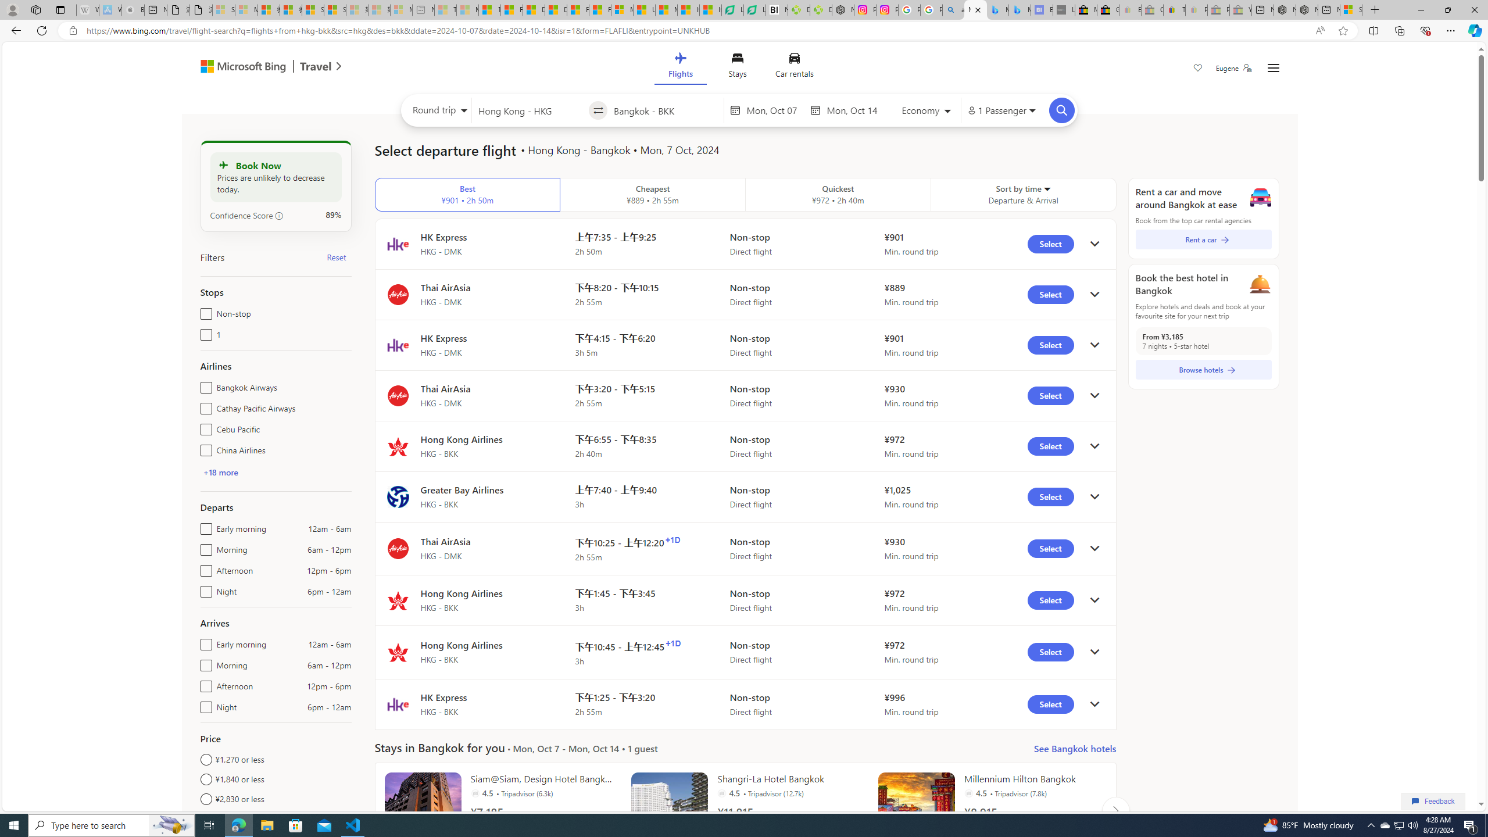 The height and width of the screenshot is (837, 1488). I want to click on Stays, so click(737, 67).